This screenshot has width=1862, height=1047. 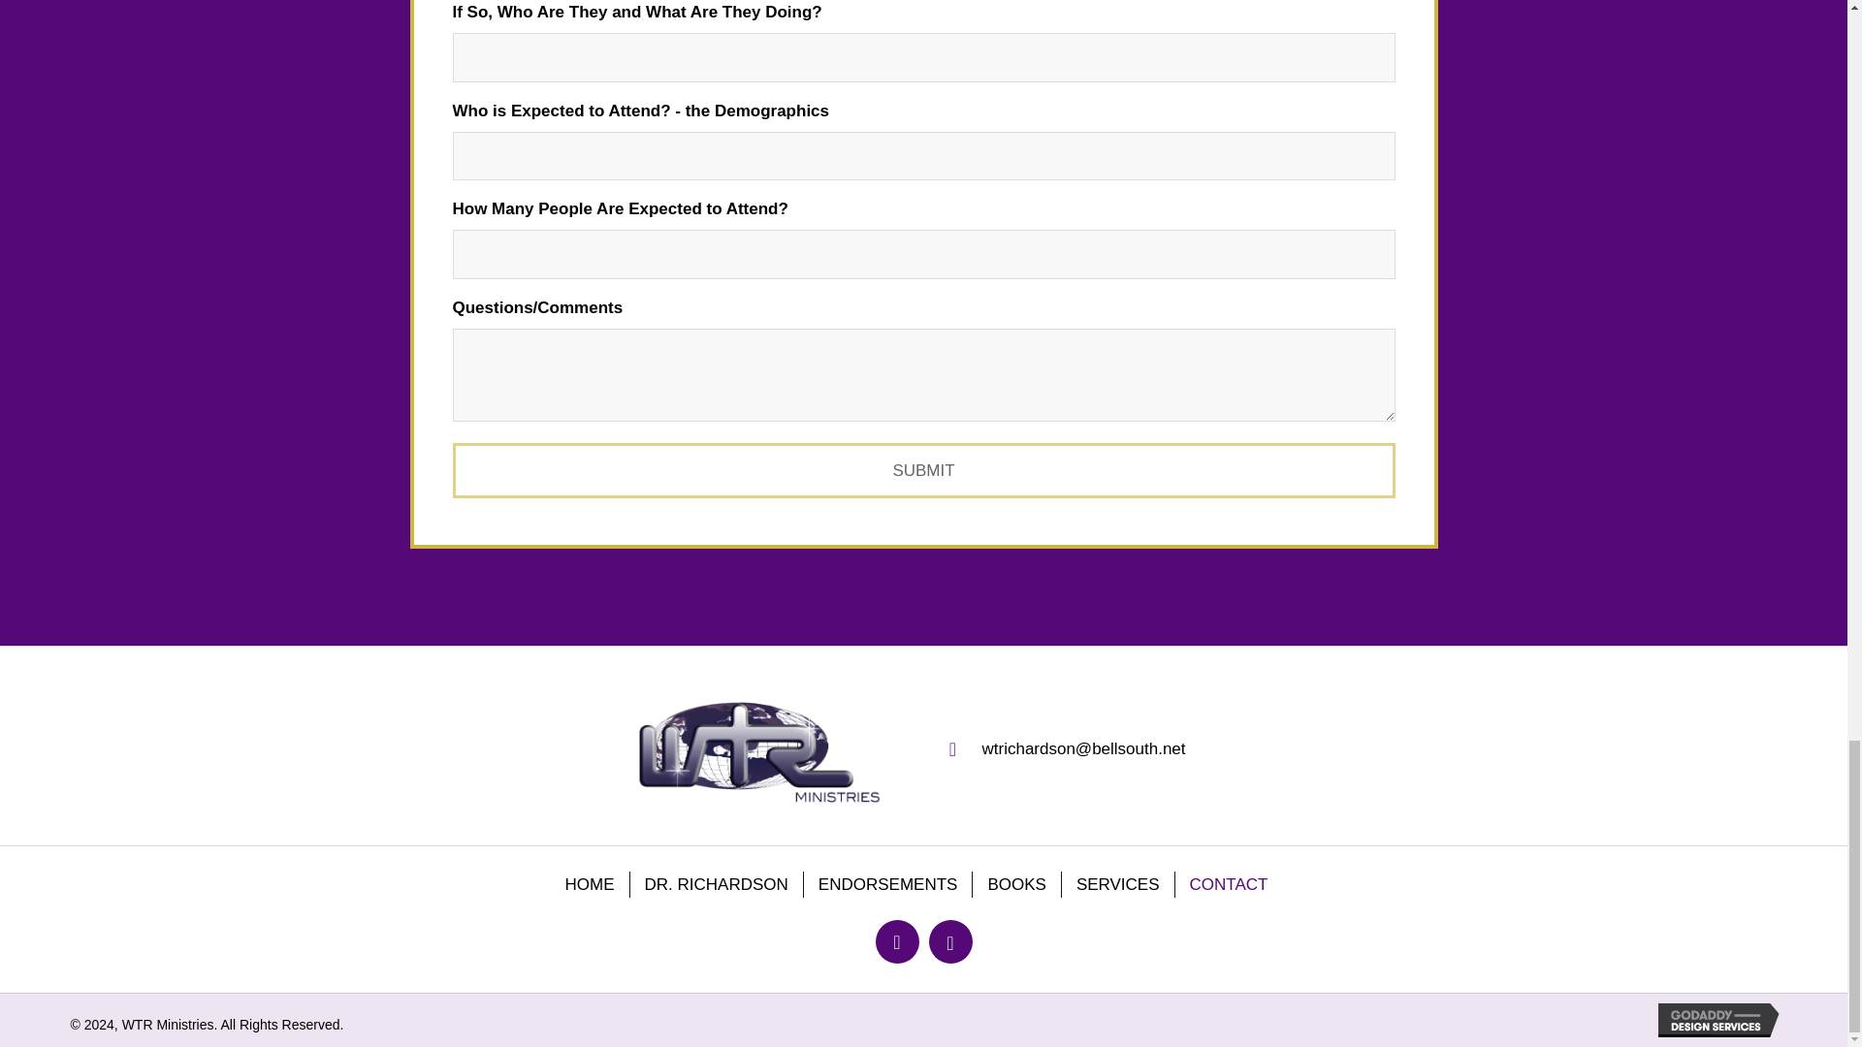 What do you see at coordinates (950, 941) in the screenshot?
I see `YouTube` at bounding box center [950, 941].